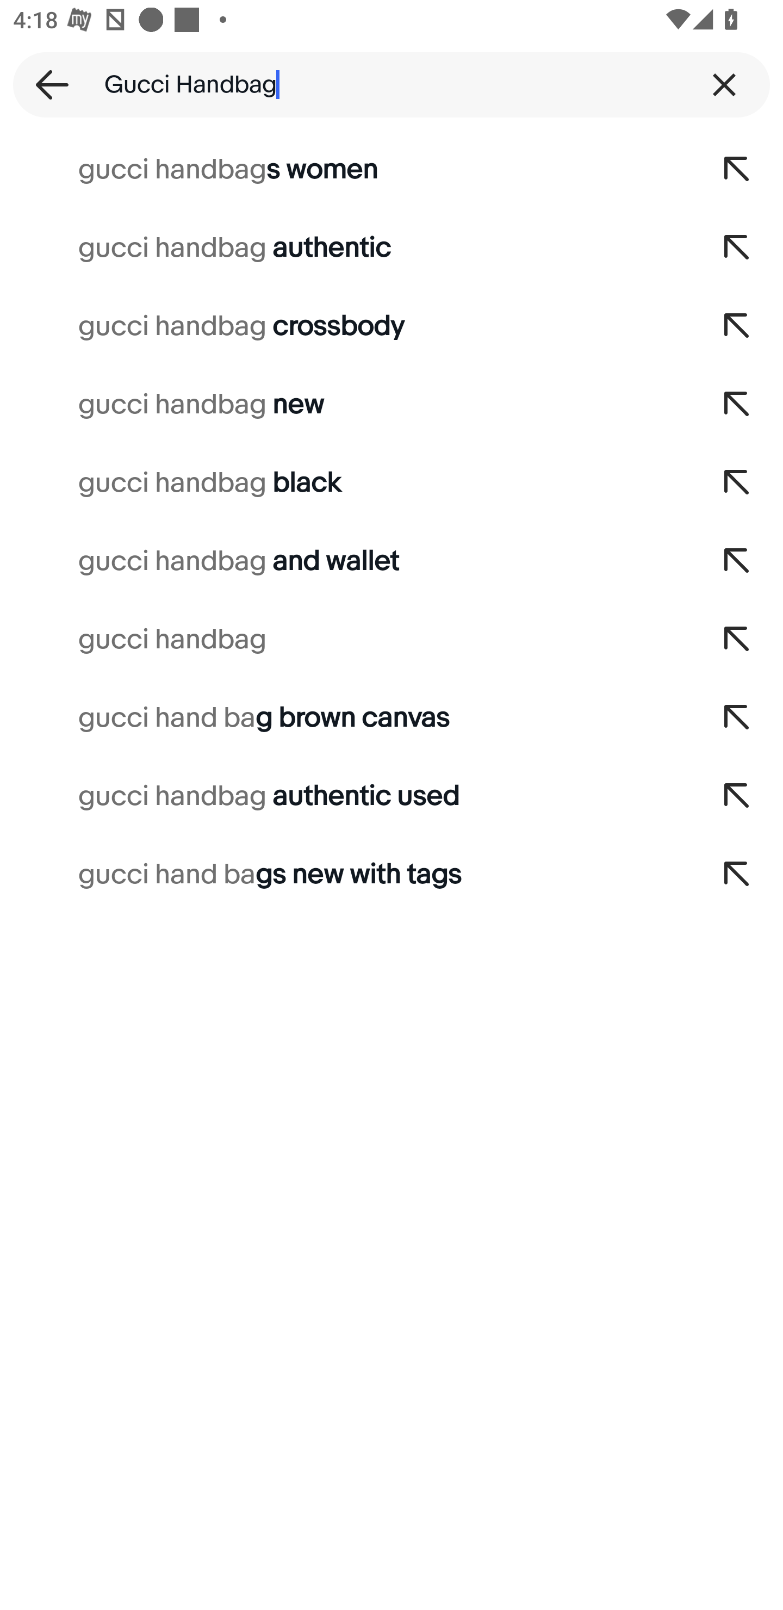 This screenshot has width=783, height=1610. Describe the element at coordinates (346, 561) in the screenshot. I see `gucci handbag and wallet` at that location.